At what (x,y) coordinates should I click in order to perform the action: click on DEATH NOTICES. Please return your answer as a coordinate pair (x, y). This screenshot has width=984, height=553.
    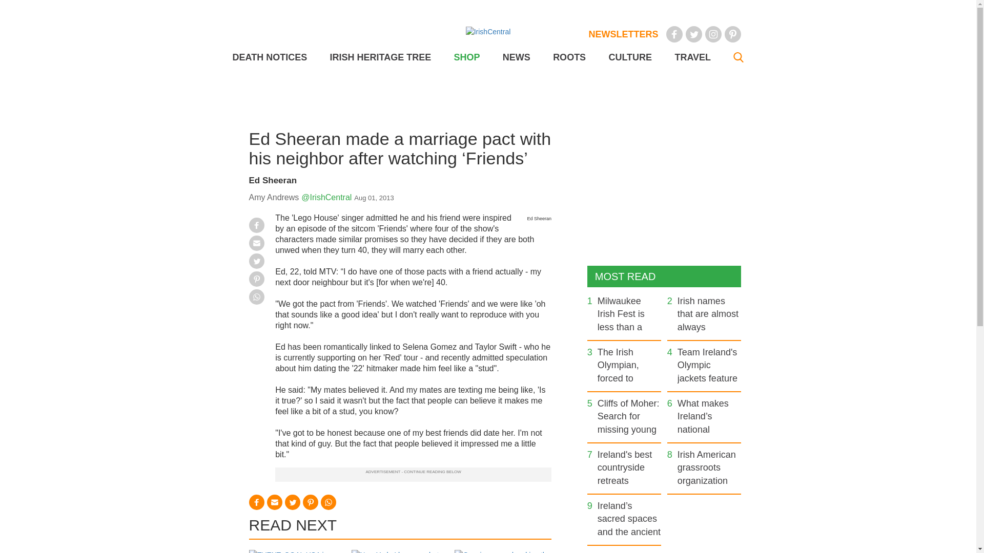
    Looking at the image, I should click on (270, 57).